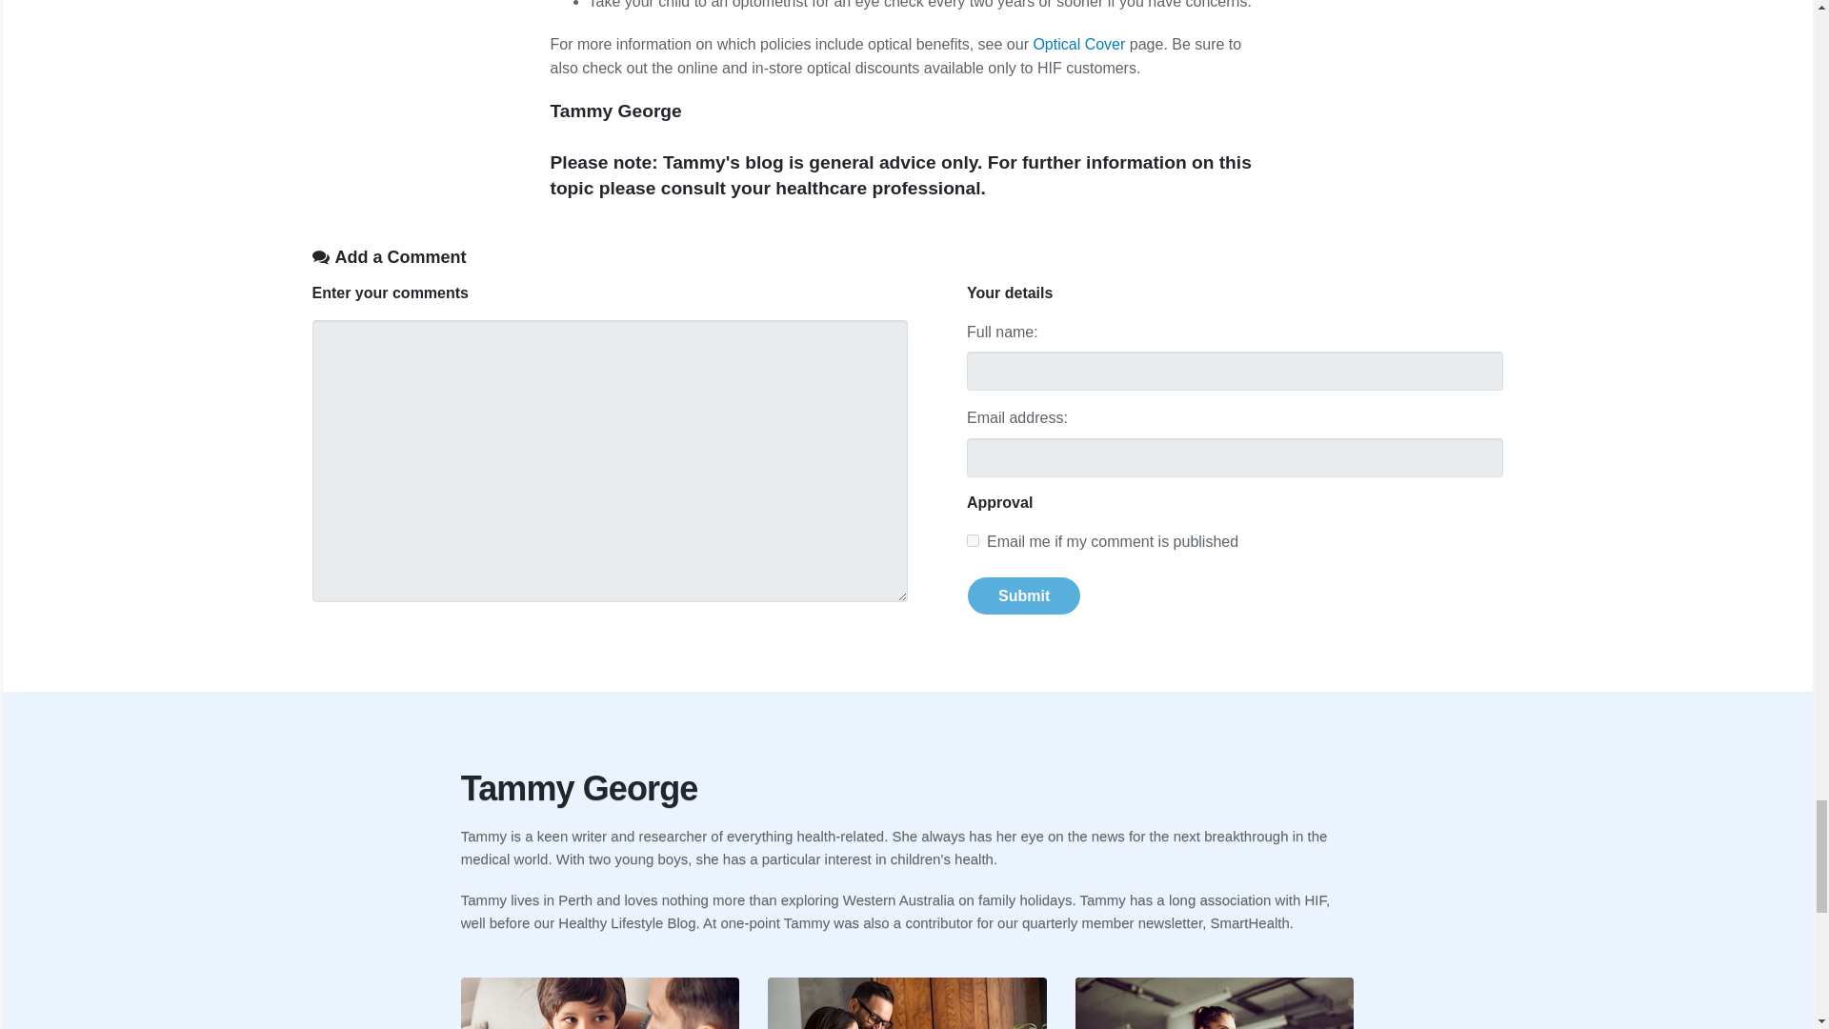 This screenshot has height=1029, width=1829. What do you see at coordinates (973, 539) in the screenshot?
I see `on` at bounding box center [973, 539].